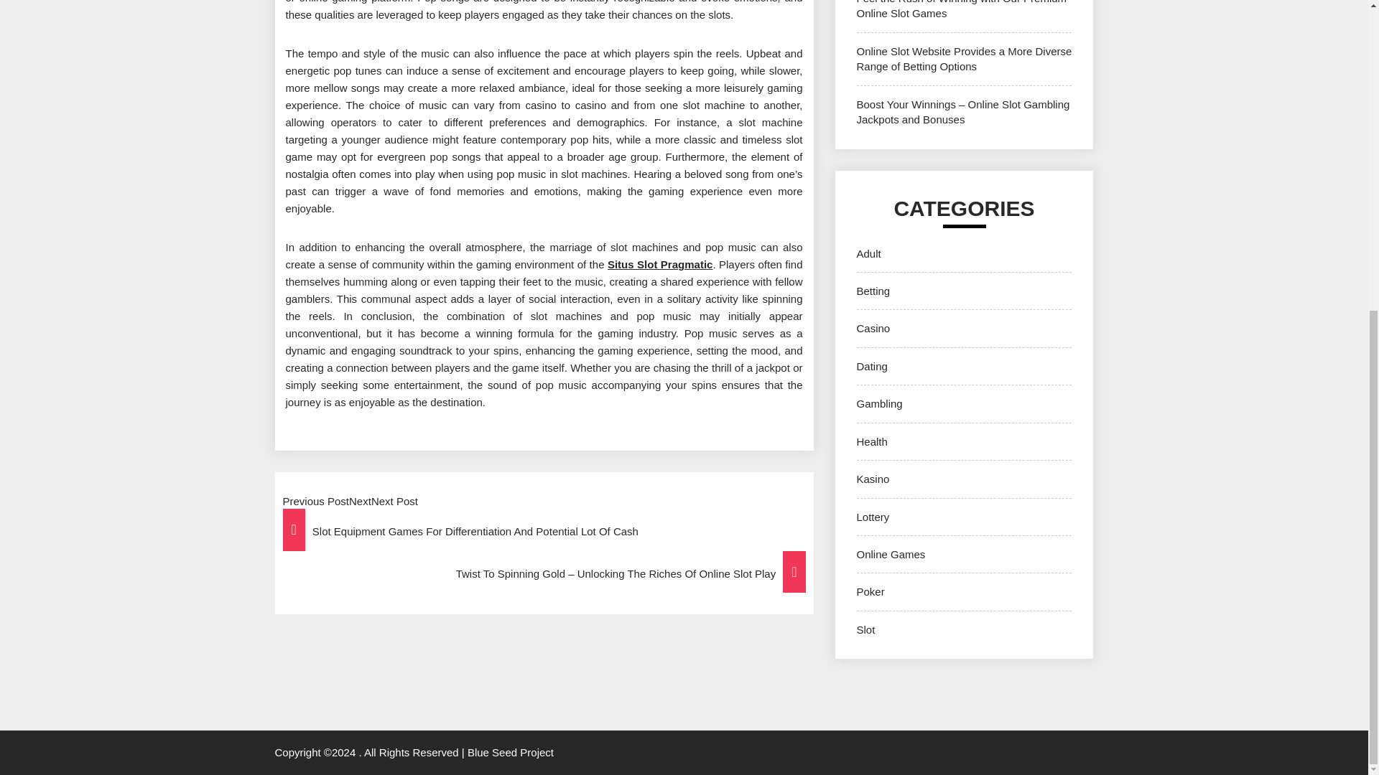  Describe the element at coordinates (868, 253) in the screenshot. I see `Adult` at that location.